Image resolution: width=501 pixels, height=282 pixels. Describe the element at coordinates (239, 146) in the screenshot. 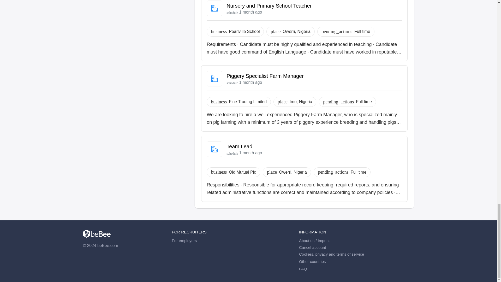

I see `Team Lead` at that location.